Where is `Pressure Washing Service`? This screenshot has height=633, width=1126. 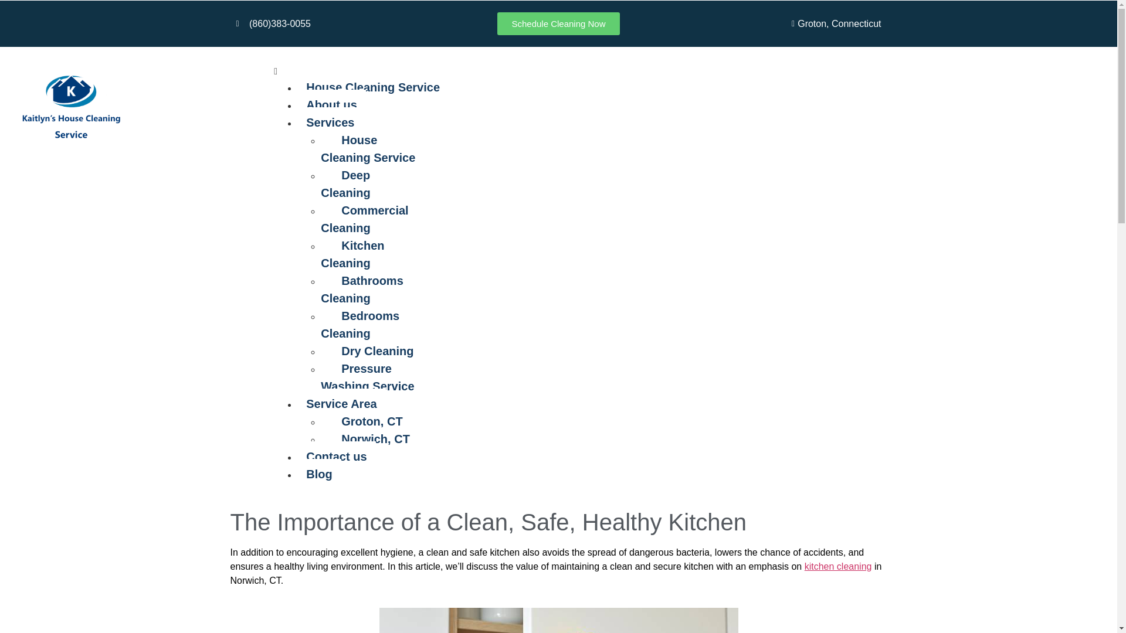 Pressure Washing Service is located at coordinates (372, 377).